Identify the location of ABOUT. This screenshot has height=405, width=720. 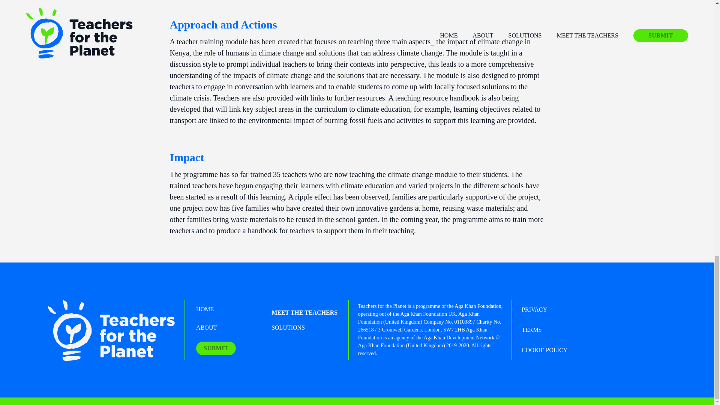
(206, 327).